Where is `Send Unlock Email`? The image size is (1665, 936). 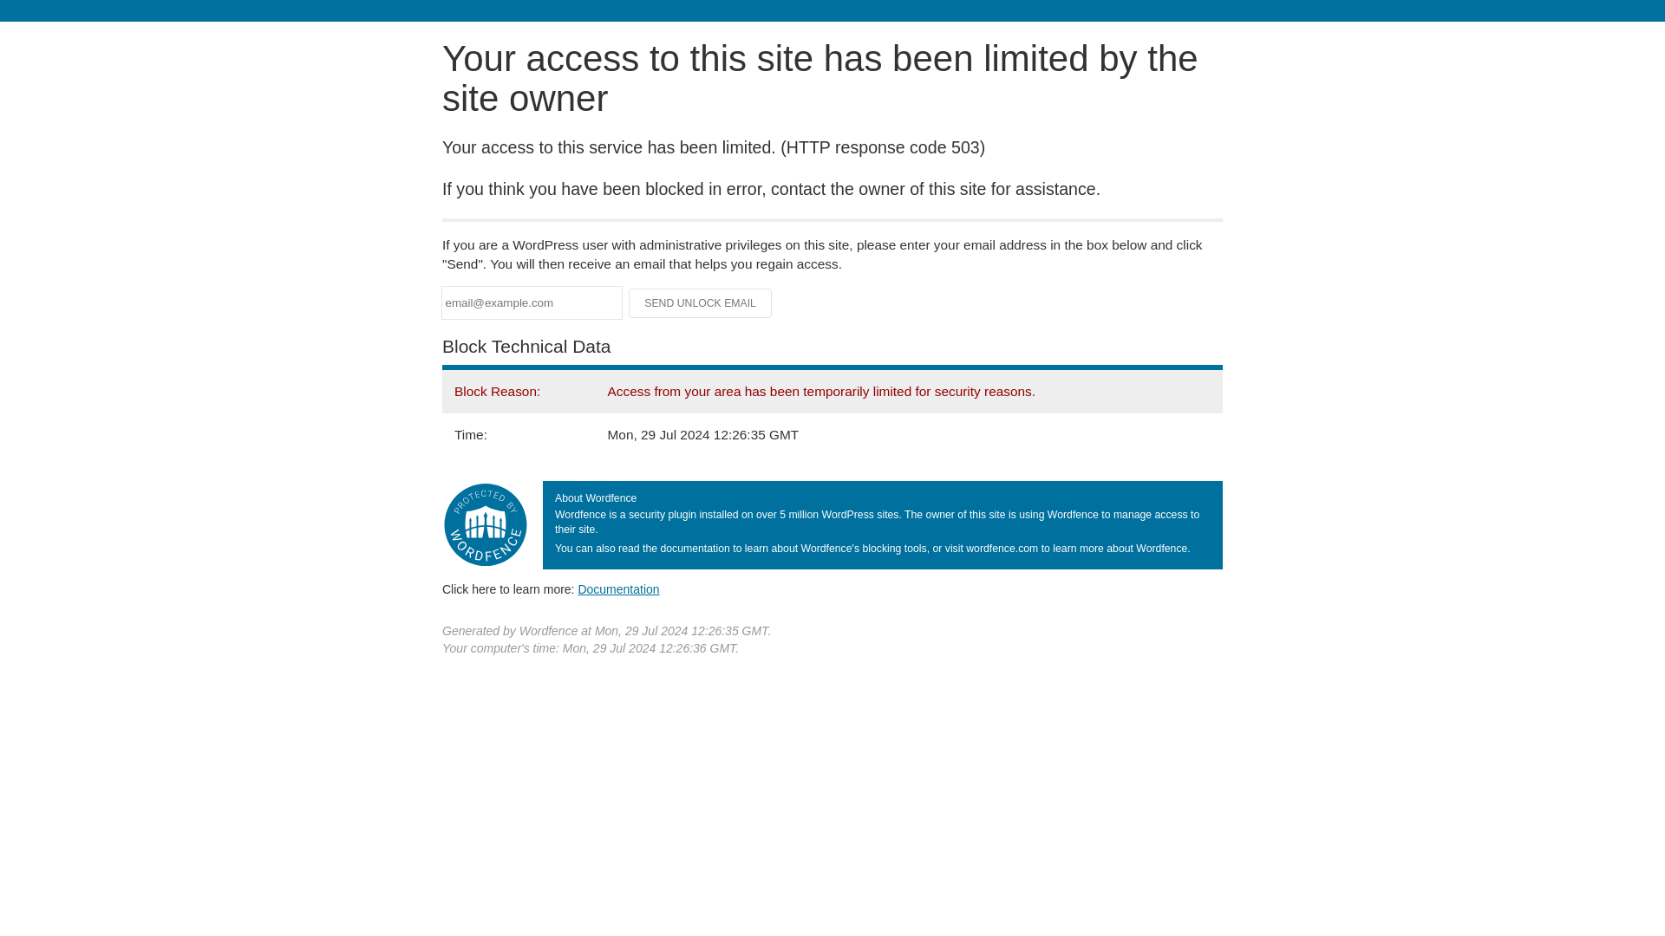
Send Unlock Email is located at coordinates (701, 303).